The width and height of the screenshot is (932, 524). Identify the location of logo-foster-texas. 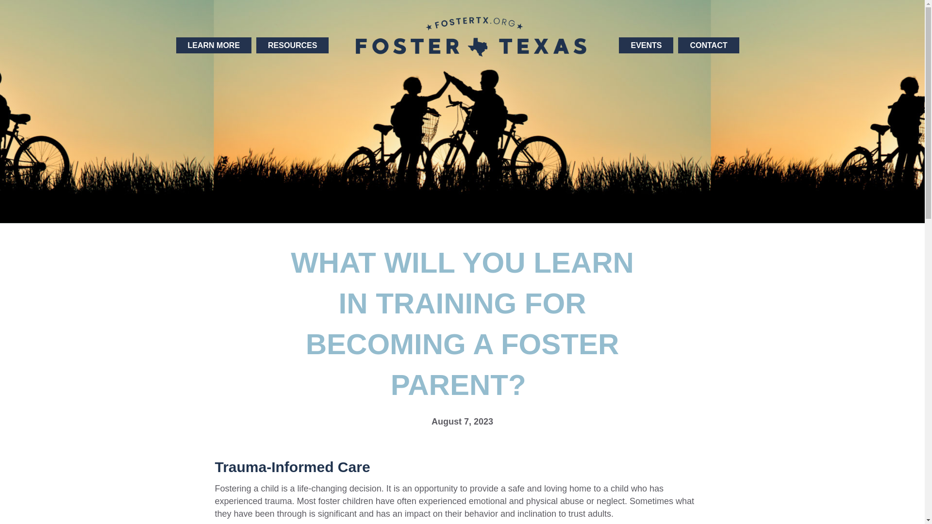
(471, 36).